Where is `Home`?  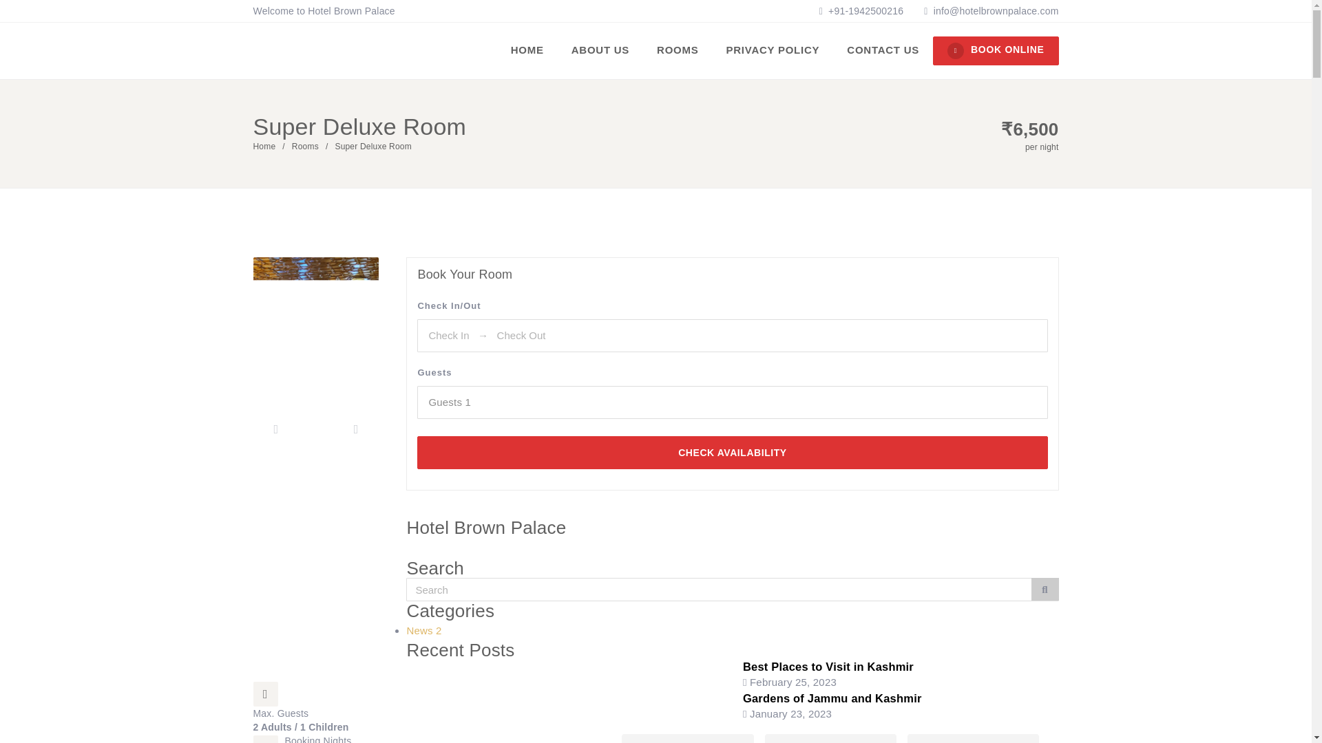
Home is located at coordinates (264, 147).